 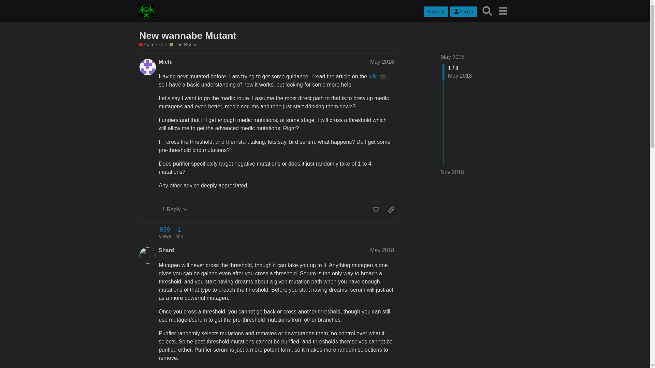 What do you see at coordinates (378, 76) in the screenshot?
I see `wiki 12` at bounding box center [378, 76].